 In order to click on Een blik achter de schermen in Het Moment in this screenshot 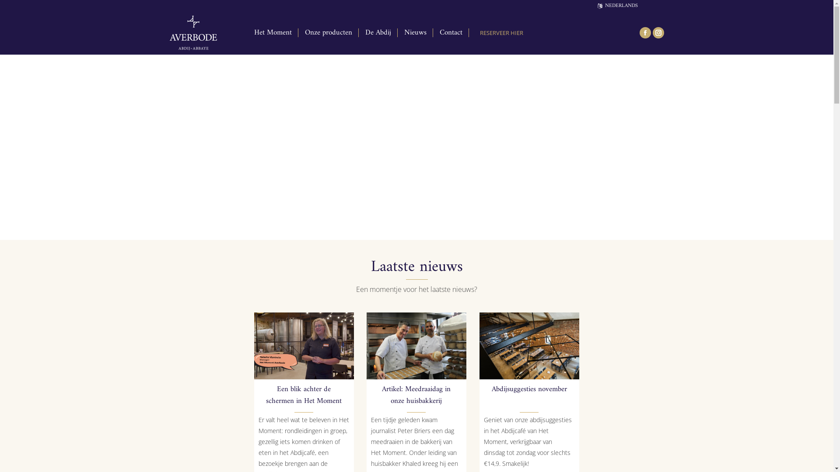, I will do `click(304, 395)`.